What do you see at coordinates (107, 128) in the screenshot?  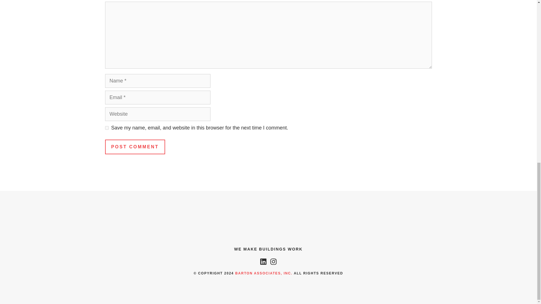 I see `yes` at bounding box center [107, 128].